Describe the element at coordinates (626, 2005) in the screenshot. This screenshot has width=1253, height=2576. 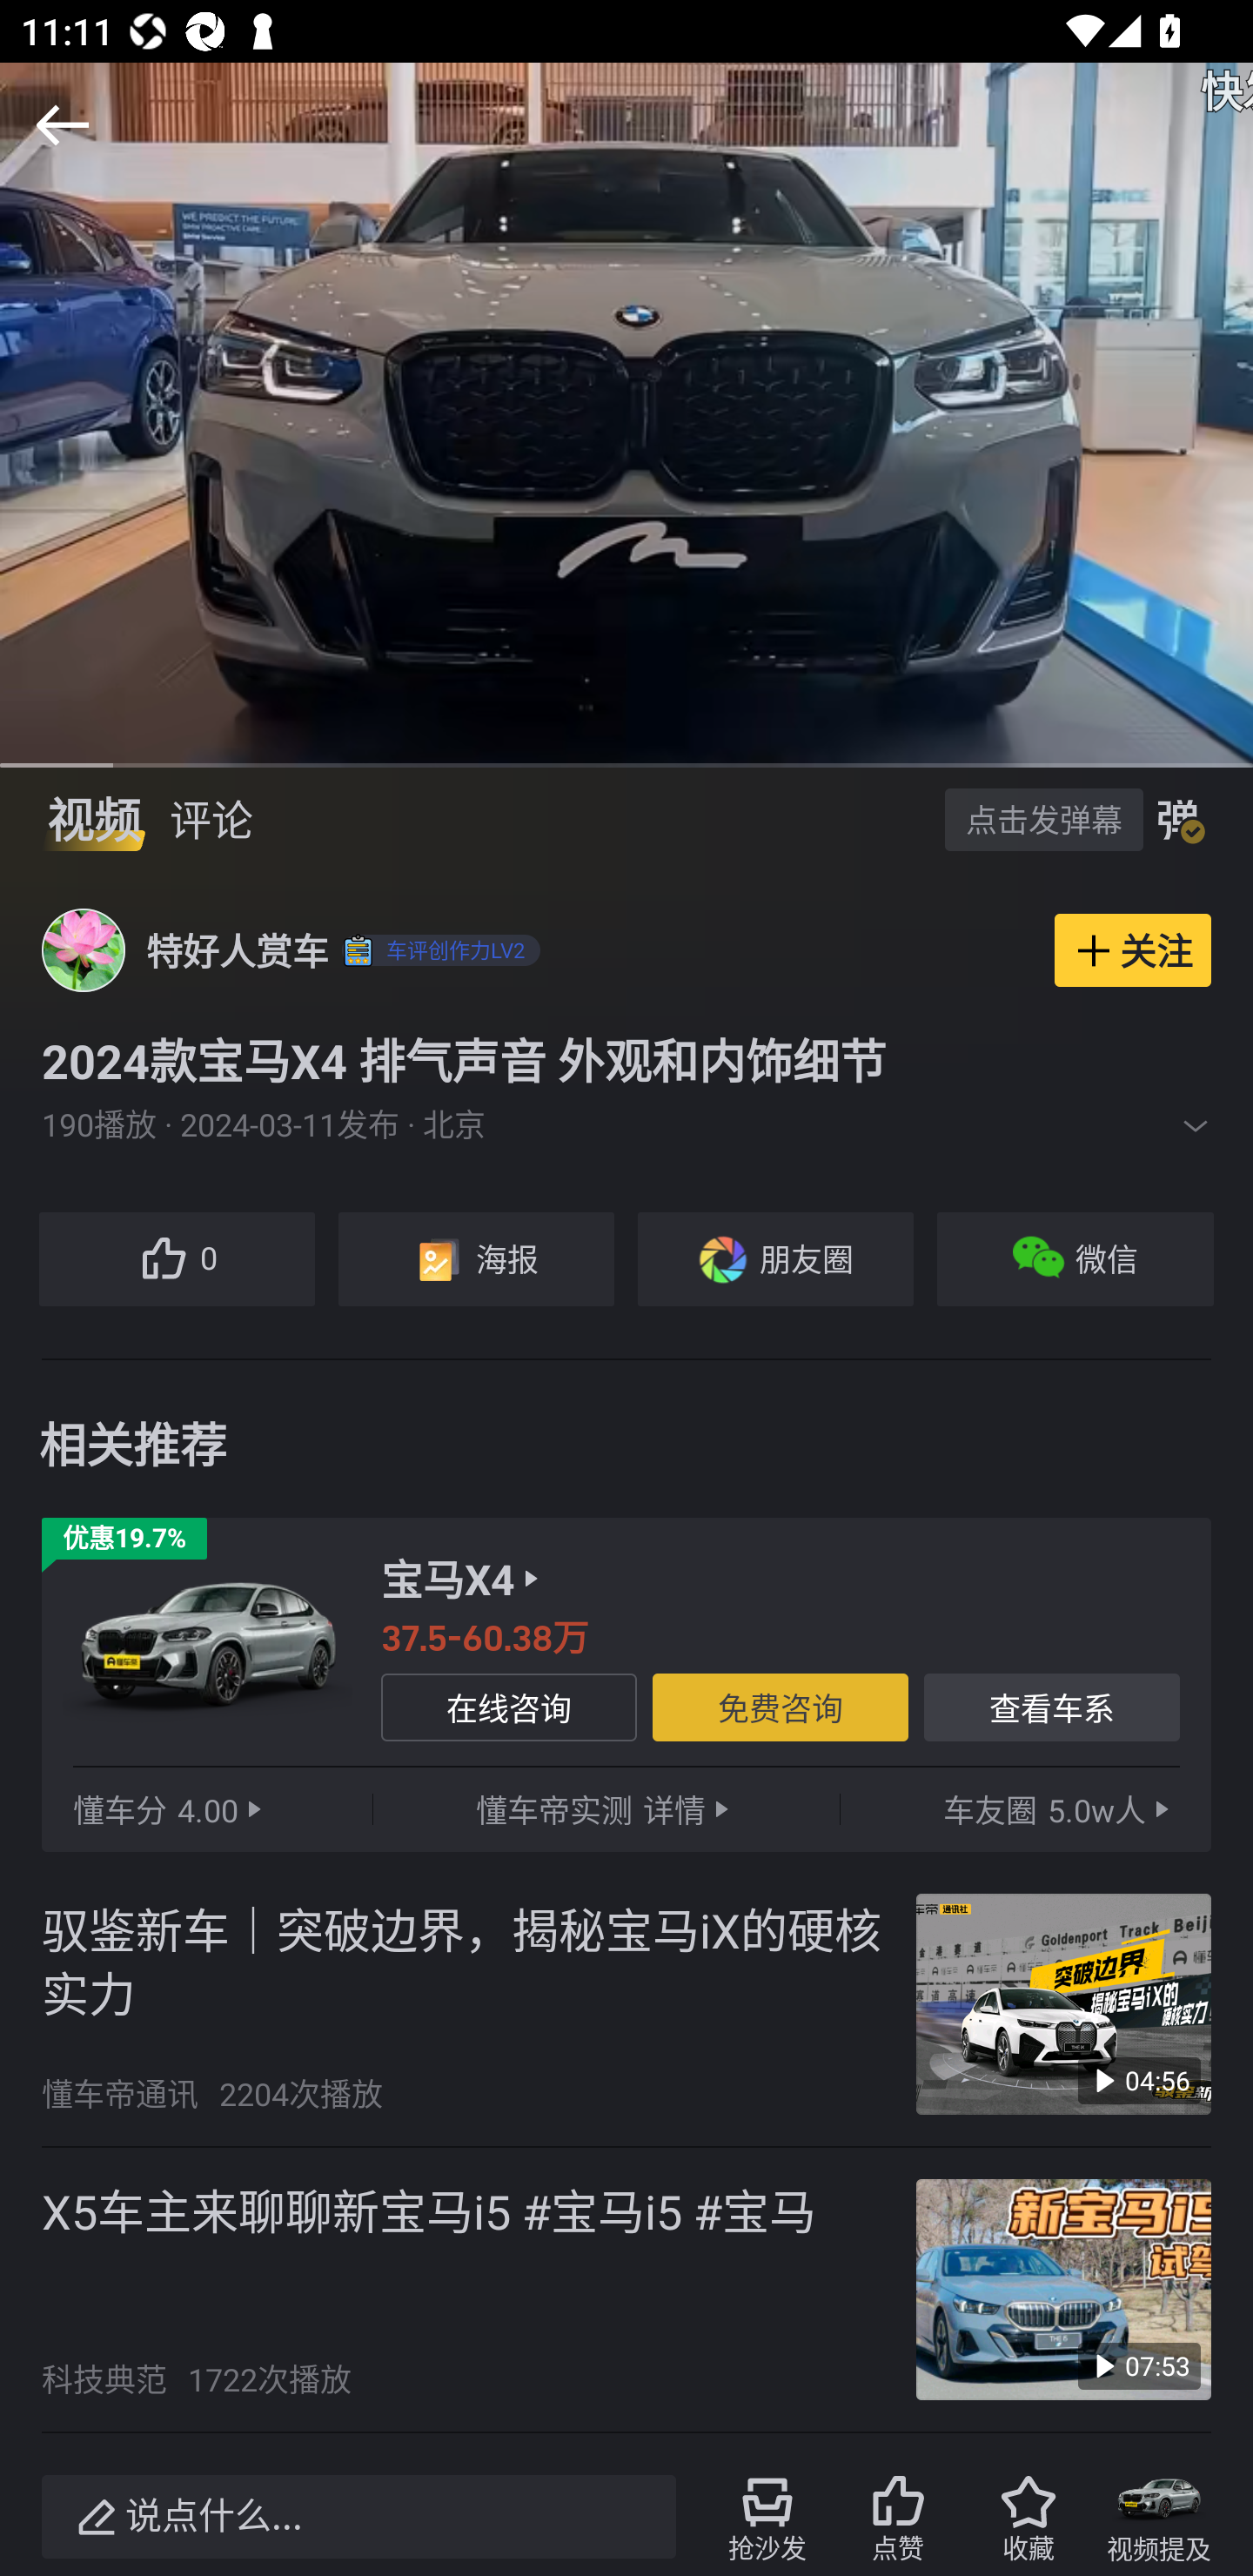
I see `驭鉴新车｜突破边界，揭秘宝马iX的硬核实力 懂车帝通讯 2204次播放  04:56` at that location.